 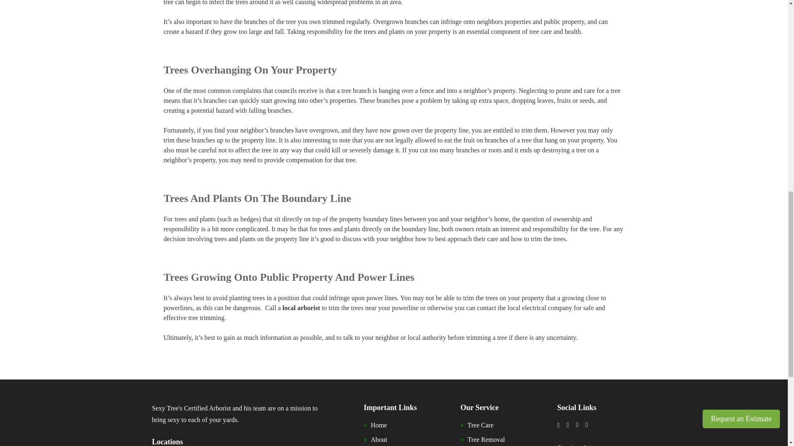 I want to click on About, so click(x=379, y=439).